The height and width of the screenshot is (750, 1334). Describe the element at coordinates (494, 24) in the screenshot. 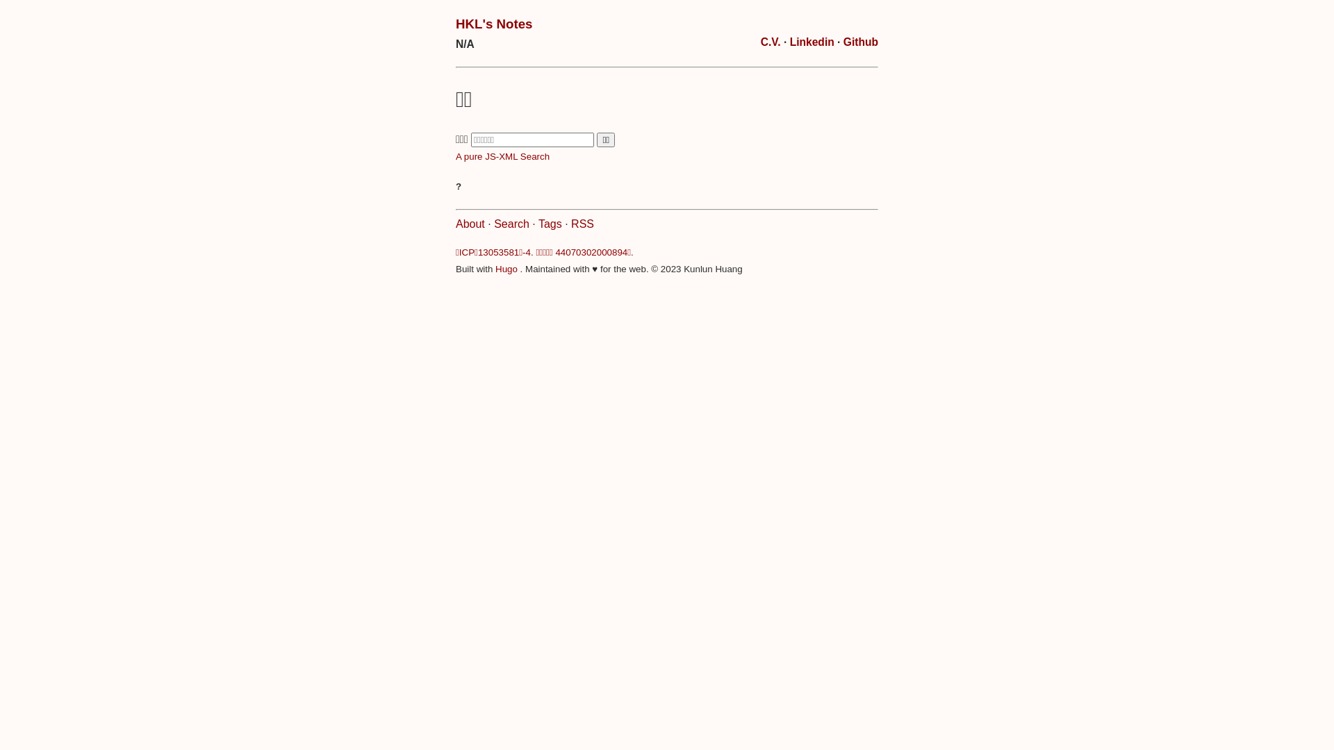

I see `HKL's Notes` at that location.